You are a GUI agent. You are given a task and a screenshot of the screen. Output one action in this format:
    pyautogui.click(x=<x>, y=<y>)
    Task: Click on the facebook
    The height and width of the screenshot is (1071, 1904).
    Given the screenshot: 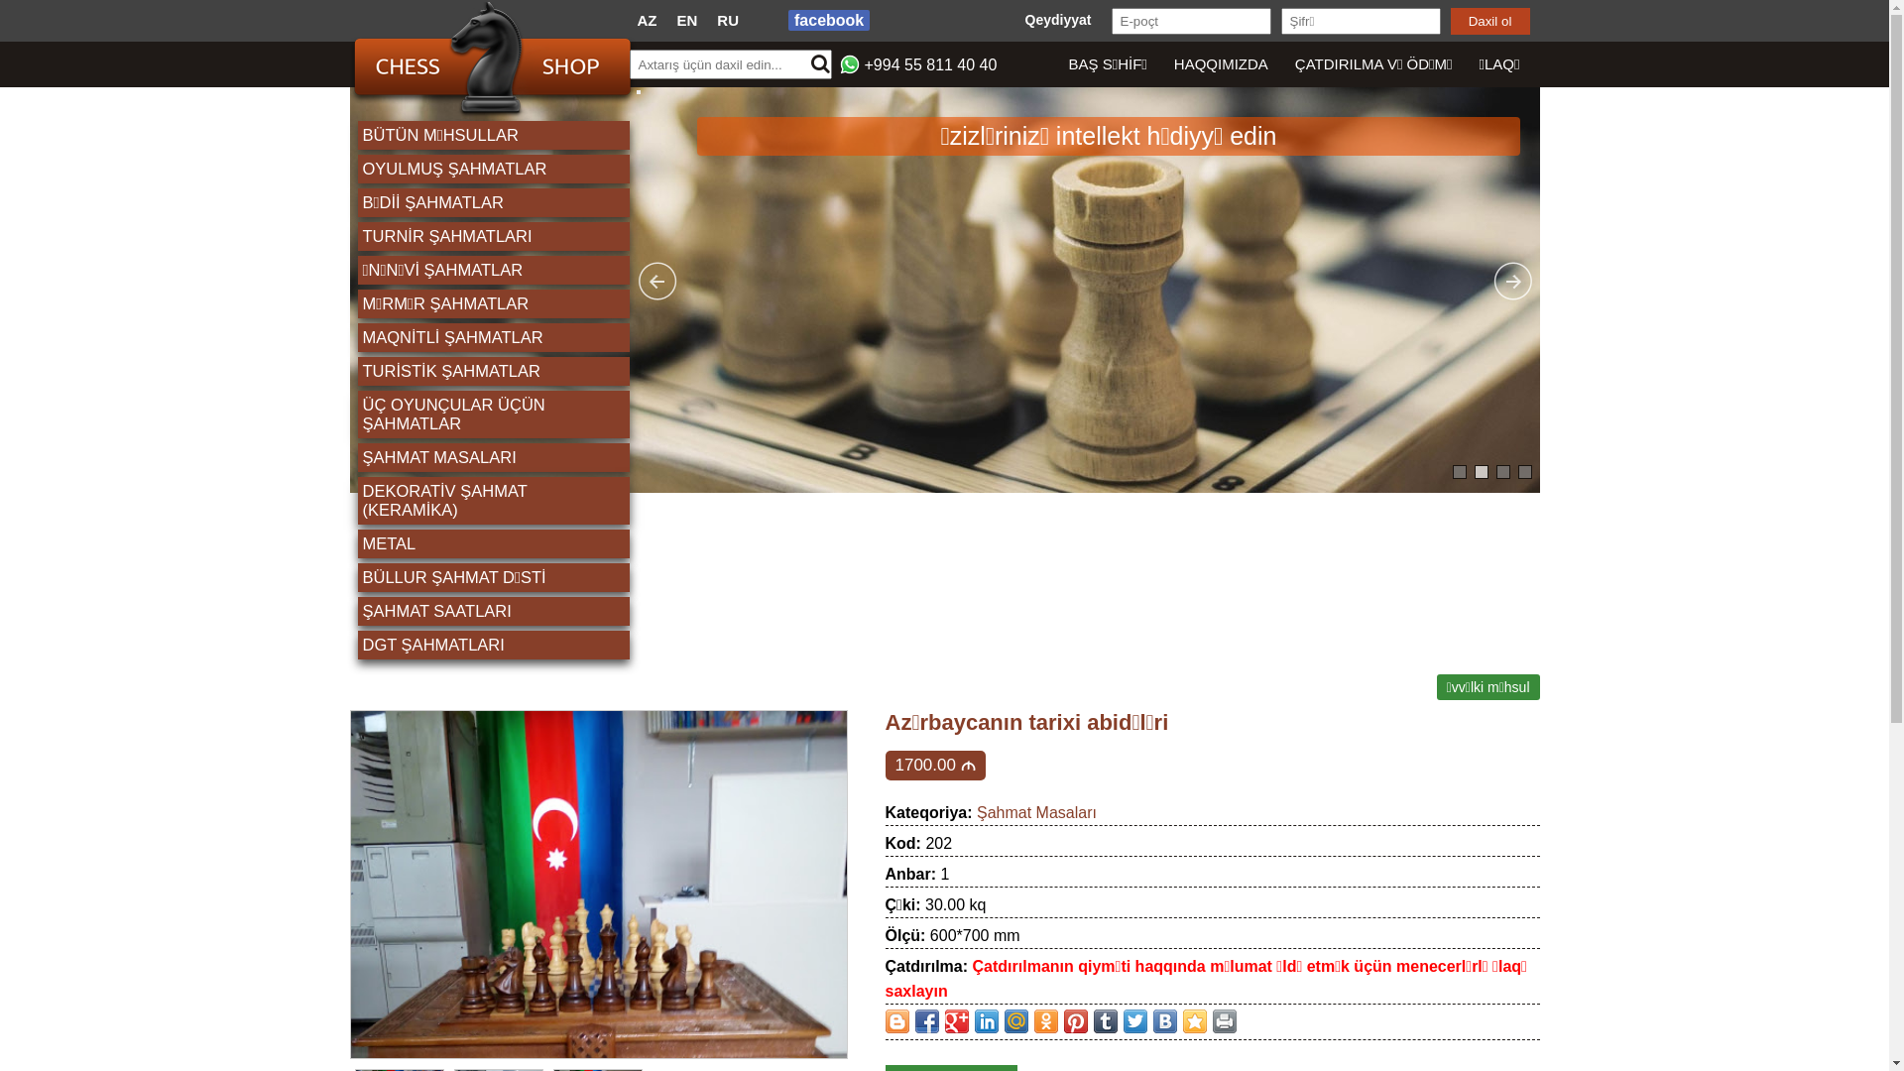 What is the action you would take?
    pyautogui.click(x=829, y=20)
    